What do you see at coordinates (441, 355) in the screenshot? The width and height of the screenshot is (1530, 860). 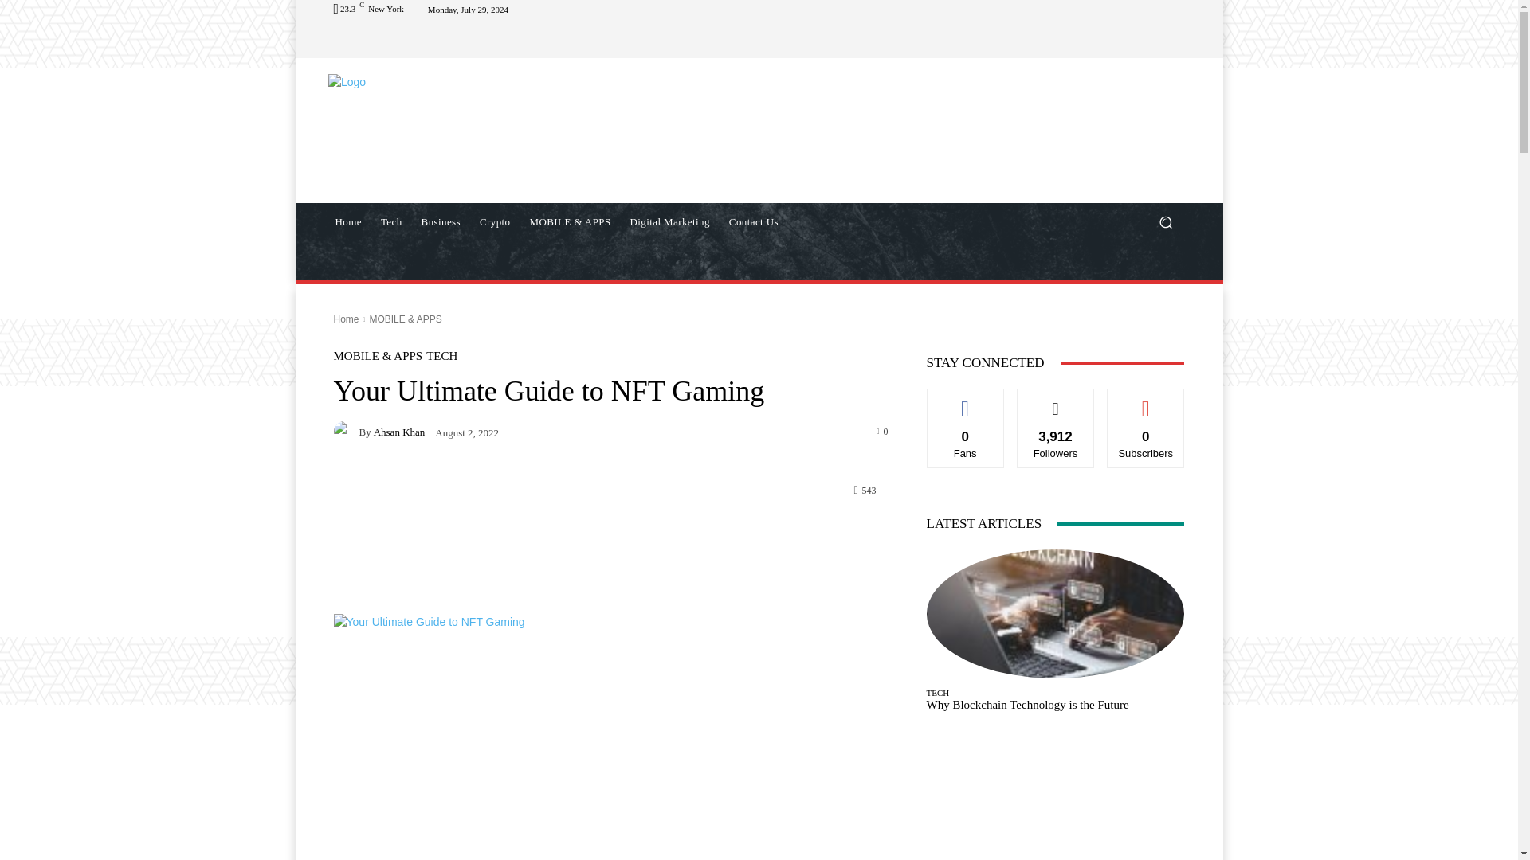 I see `TECH` at bounding box center [441, 355].